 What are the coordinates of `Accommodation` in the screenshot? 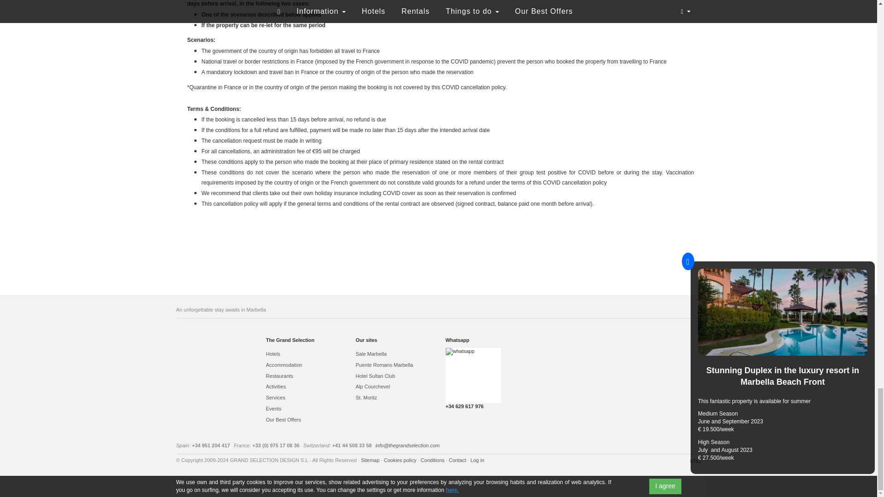 It's located at (304, 365).